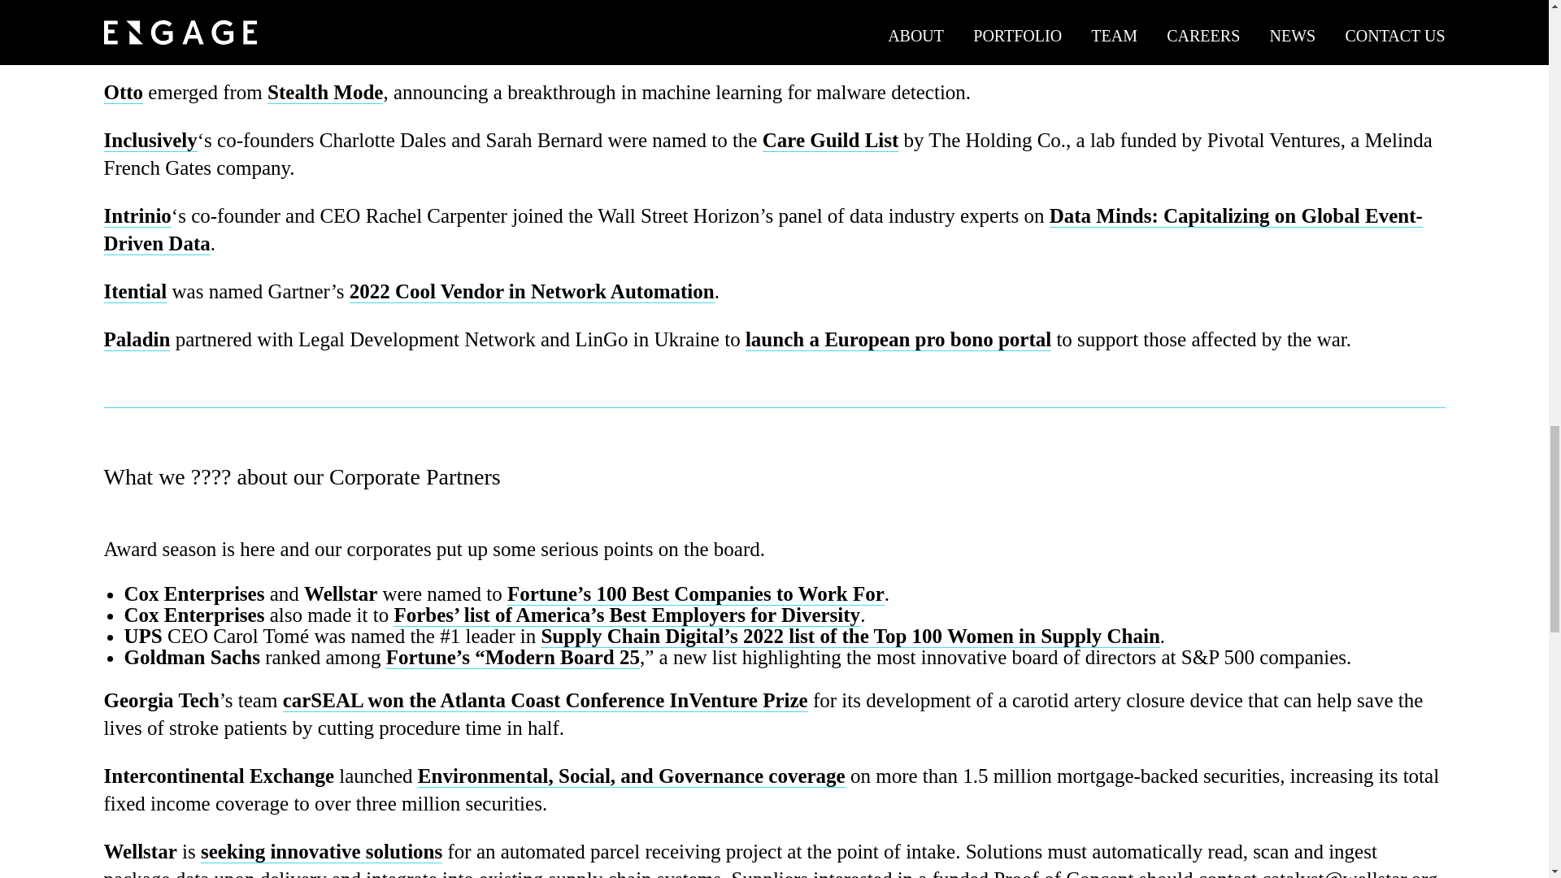  What do you see at coordinates (124, 93) in the screenshot?
I see `Otto` at bounding box center [124, 93].